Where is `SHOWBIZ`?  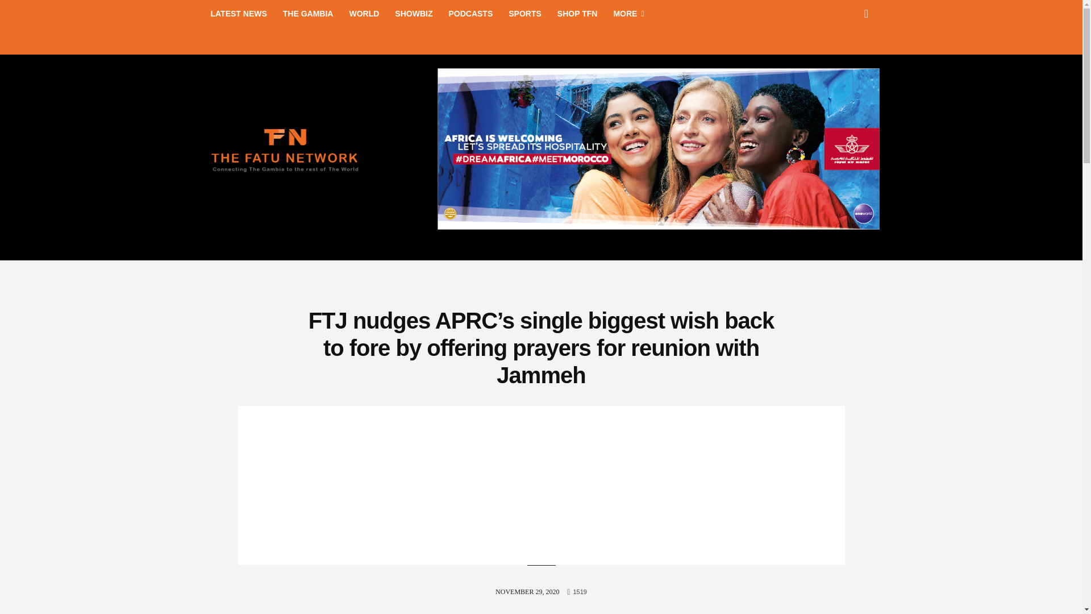
SHOWBIZ is located at coordinates (414, 14).